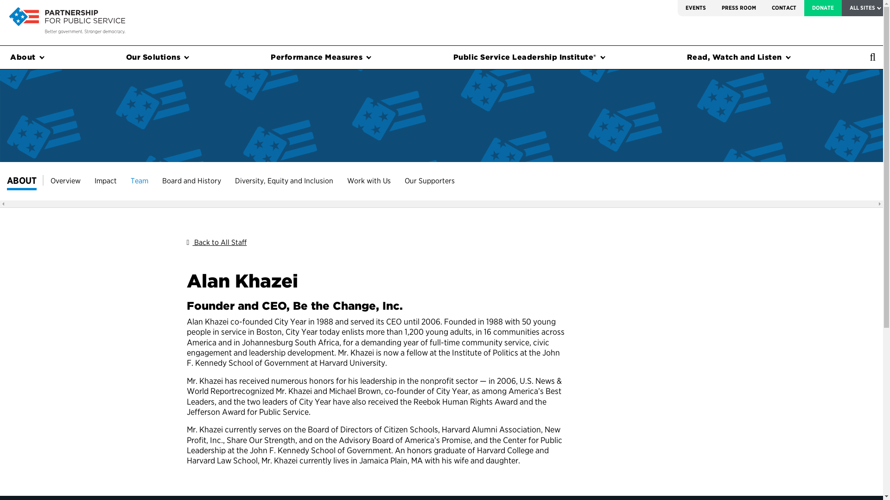 This screenshot has height=500, width=890. Describe the element at coordinates (784, 8) in the screenshot. I see `Contact` at that location.